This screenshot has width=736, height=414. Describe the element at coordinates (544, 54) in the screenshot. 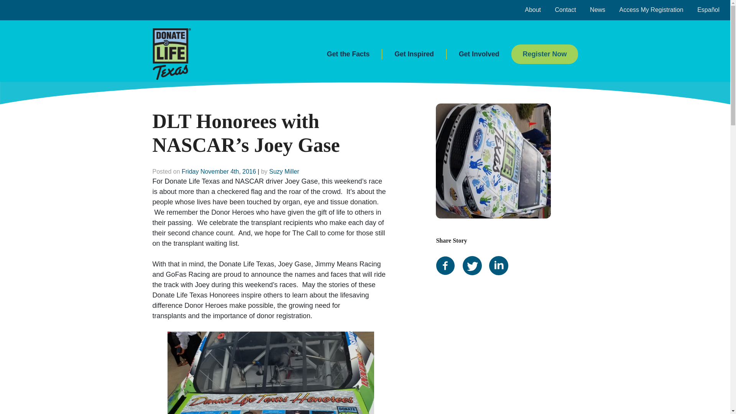

I see `Register Now` at that location.